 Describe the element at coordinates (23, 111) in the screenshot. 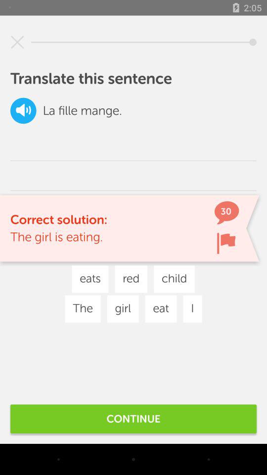

I see `play audio` at that location.